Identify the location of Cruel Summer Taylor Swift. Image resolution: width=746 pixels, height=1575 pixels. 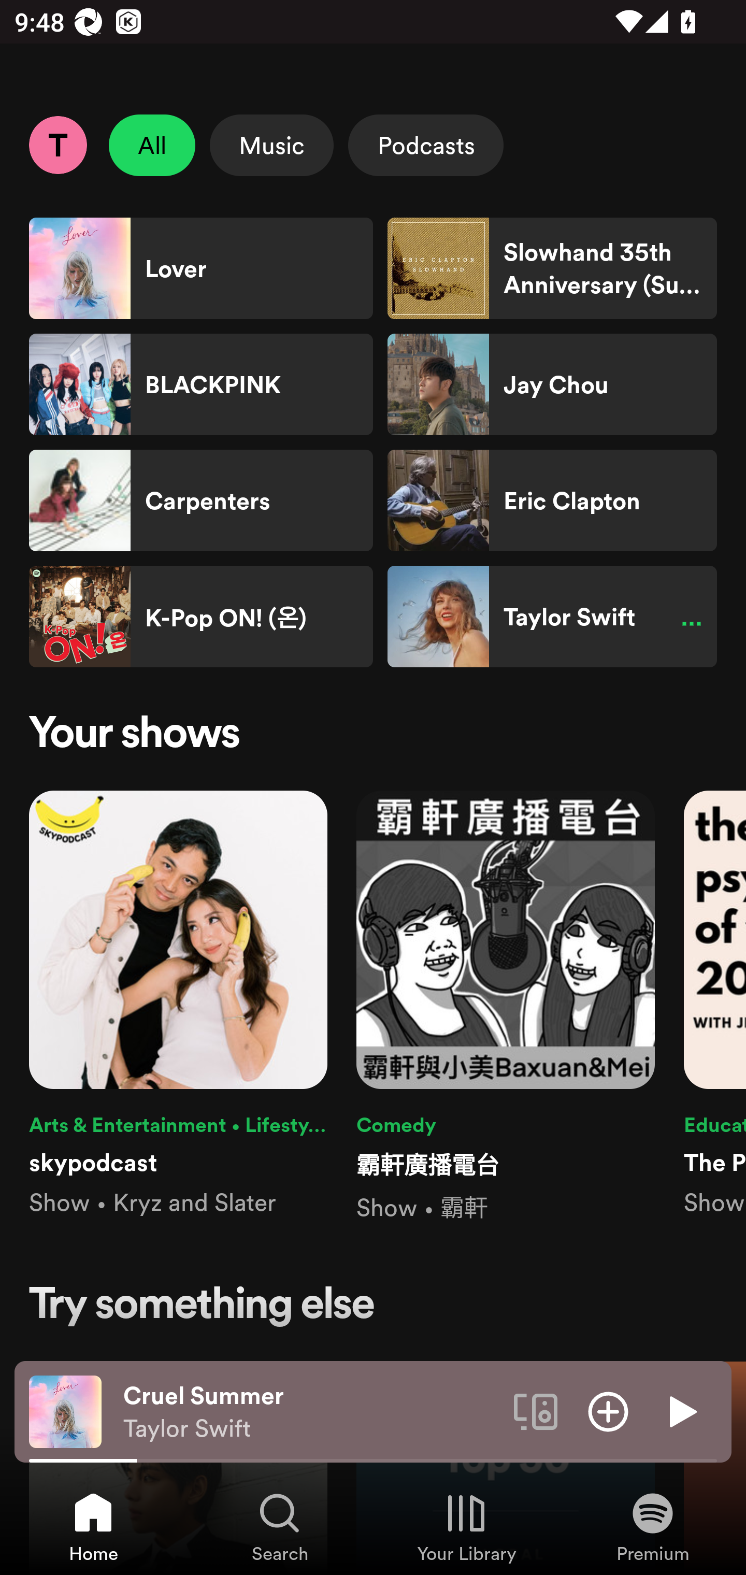
(311, 1412).